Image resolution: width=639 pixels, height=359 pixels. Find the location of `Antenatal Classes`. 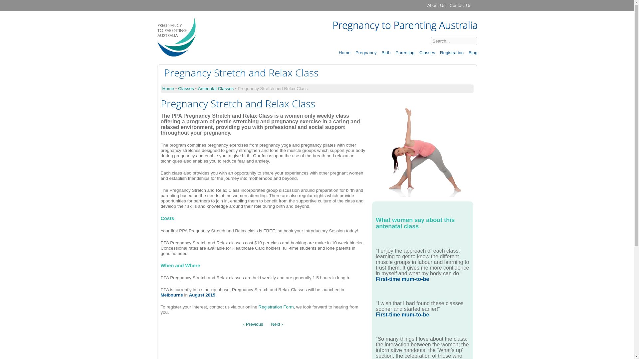

Antenatal Classes is located at coordinates (216, 88).